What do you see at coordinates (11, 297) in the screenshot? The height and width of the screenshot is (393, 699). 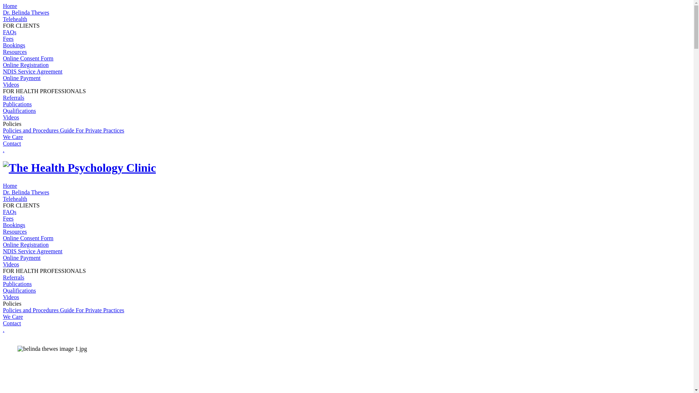 I see `Videos` at bounding box center [11, 297].